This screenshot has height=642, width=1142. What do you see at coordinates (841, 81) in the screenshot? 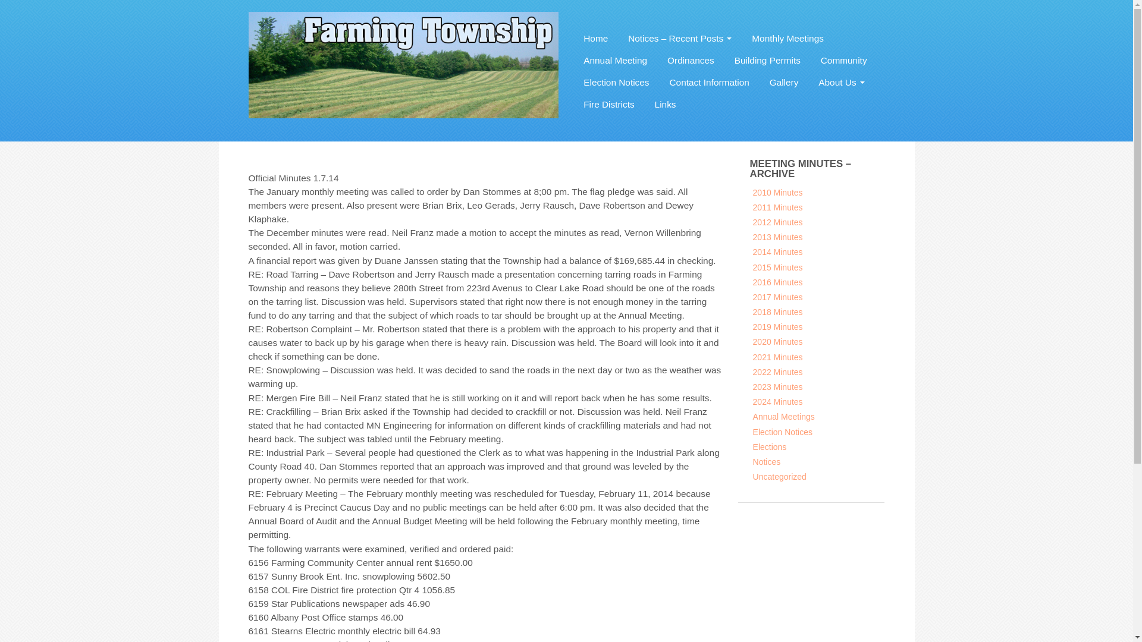
I see `About Us` at bounding box center [841, 81].